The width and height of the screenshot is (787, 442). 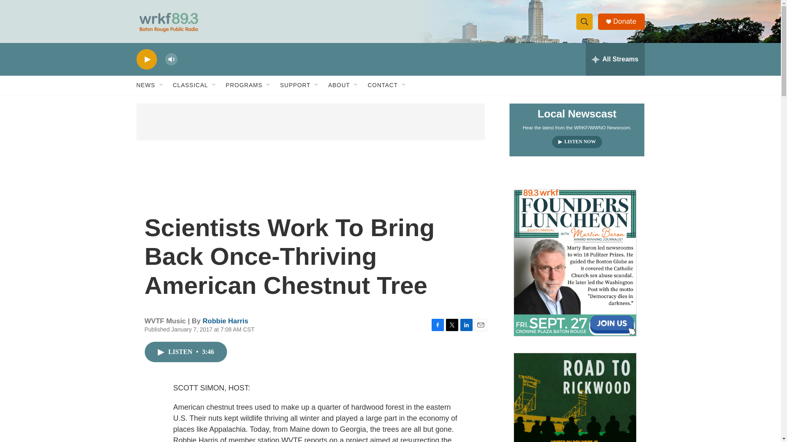 What do you see at coordinates (310, 122) in the screenshot?
I see `3rd party ad content` at bounding box center [310, 122].